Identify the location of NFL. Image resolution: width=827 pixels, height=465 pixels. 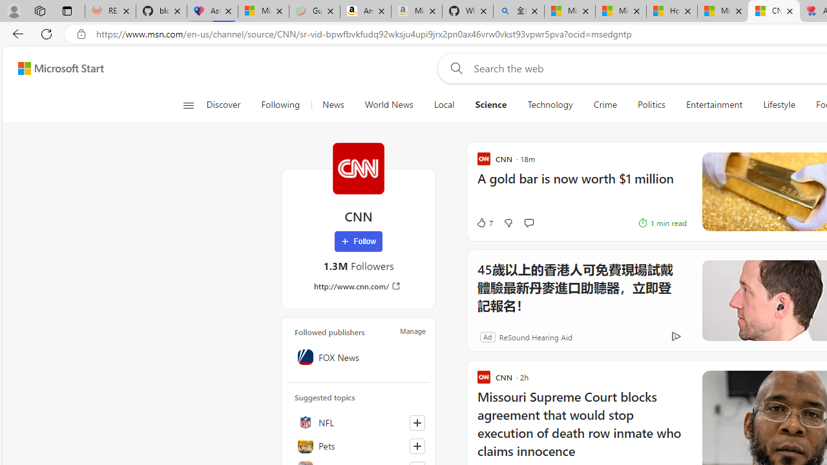
(359, 422).